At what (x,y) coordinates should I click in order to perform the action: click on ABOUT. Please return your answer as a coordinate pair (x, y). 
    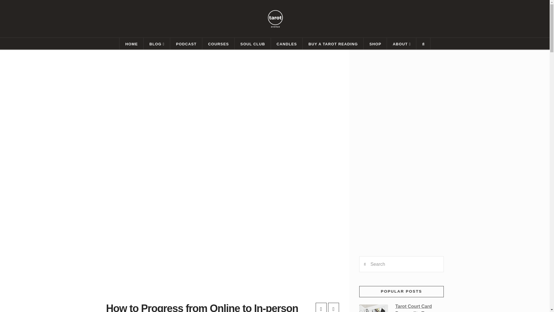
    Looking at the image, I should click on (402, 43).